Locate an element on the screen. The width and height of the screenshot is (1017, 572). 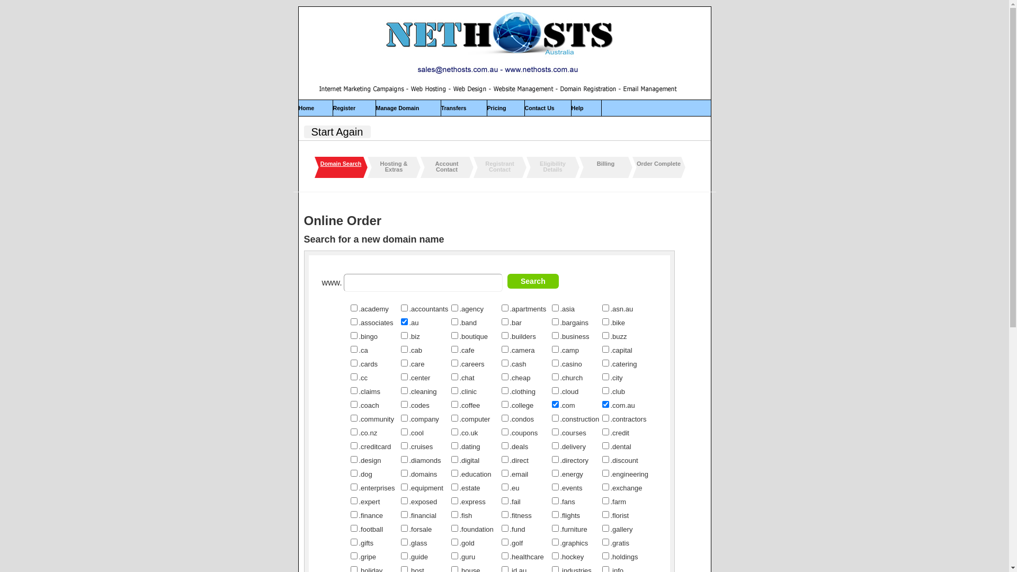
Pricing is located at coordinates (497, 108).